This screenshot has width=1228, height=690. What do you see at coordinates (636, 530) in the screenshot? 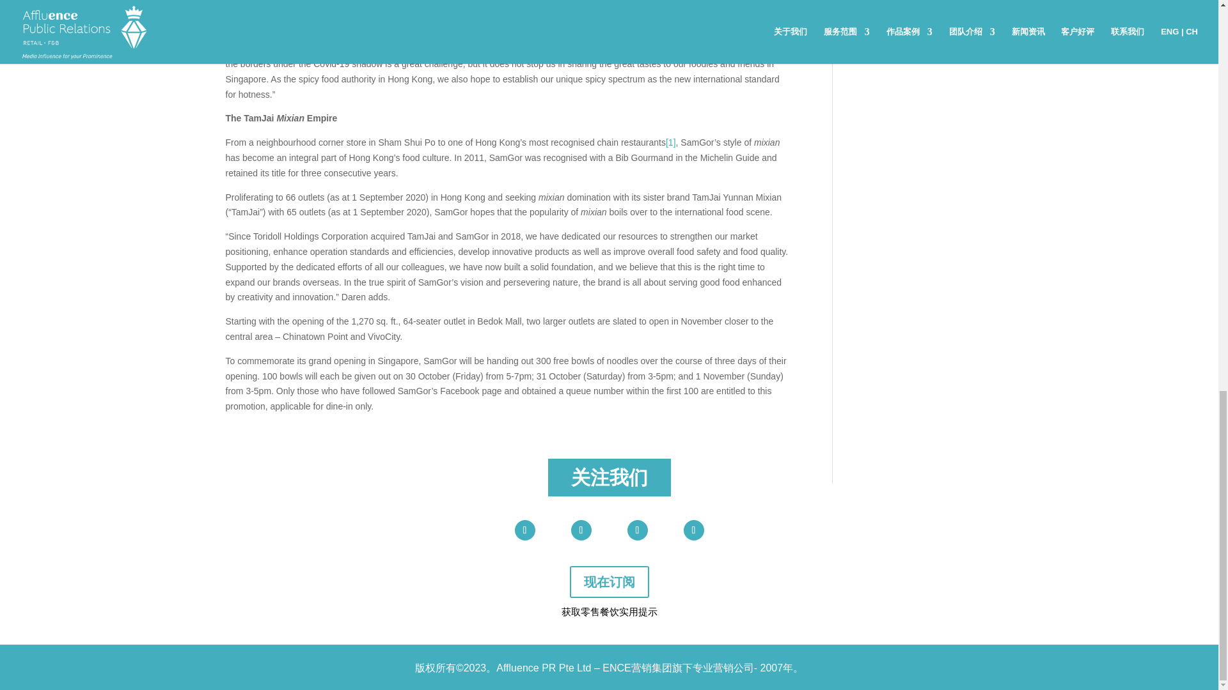
I see `Follow on LinkedIn` at bounding box center [636, 530].